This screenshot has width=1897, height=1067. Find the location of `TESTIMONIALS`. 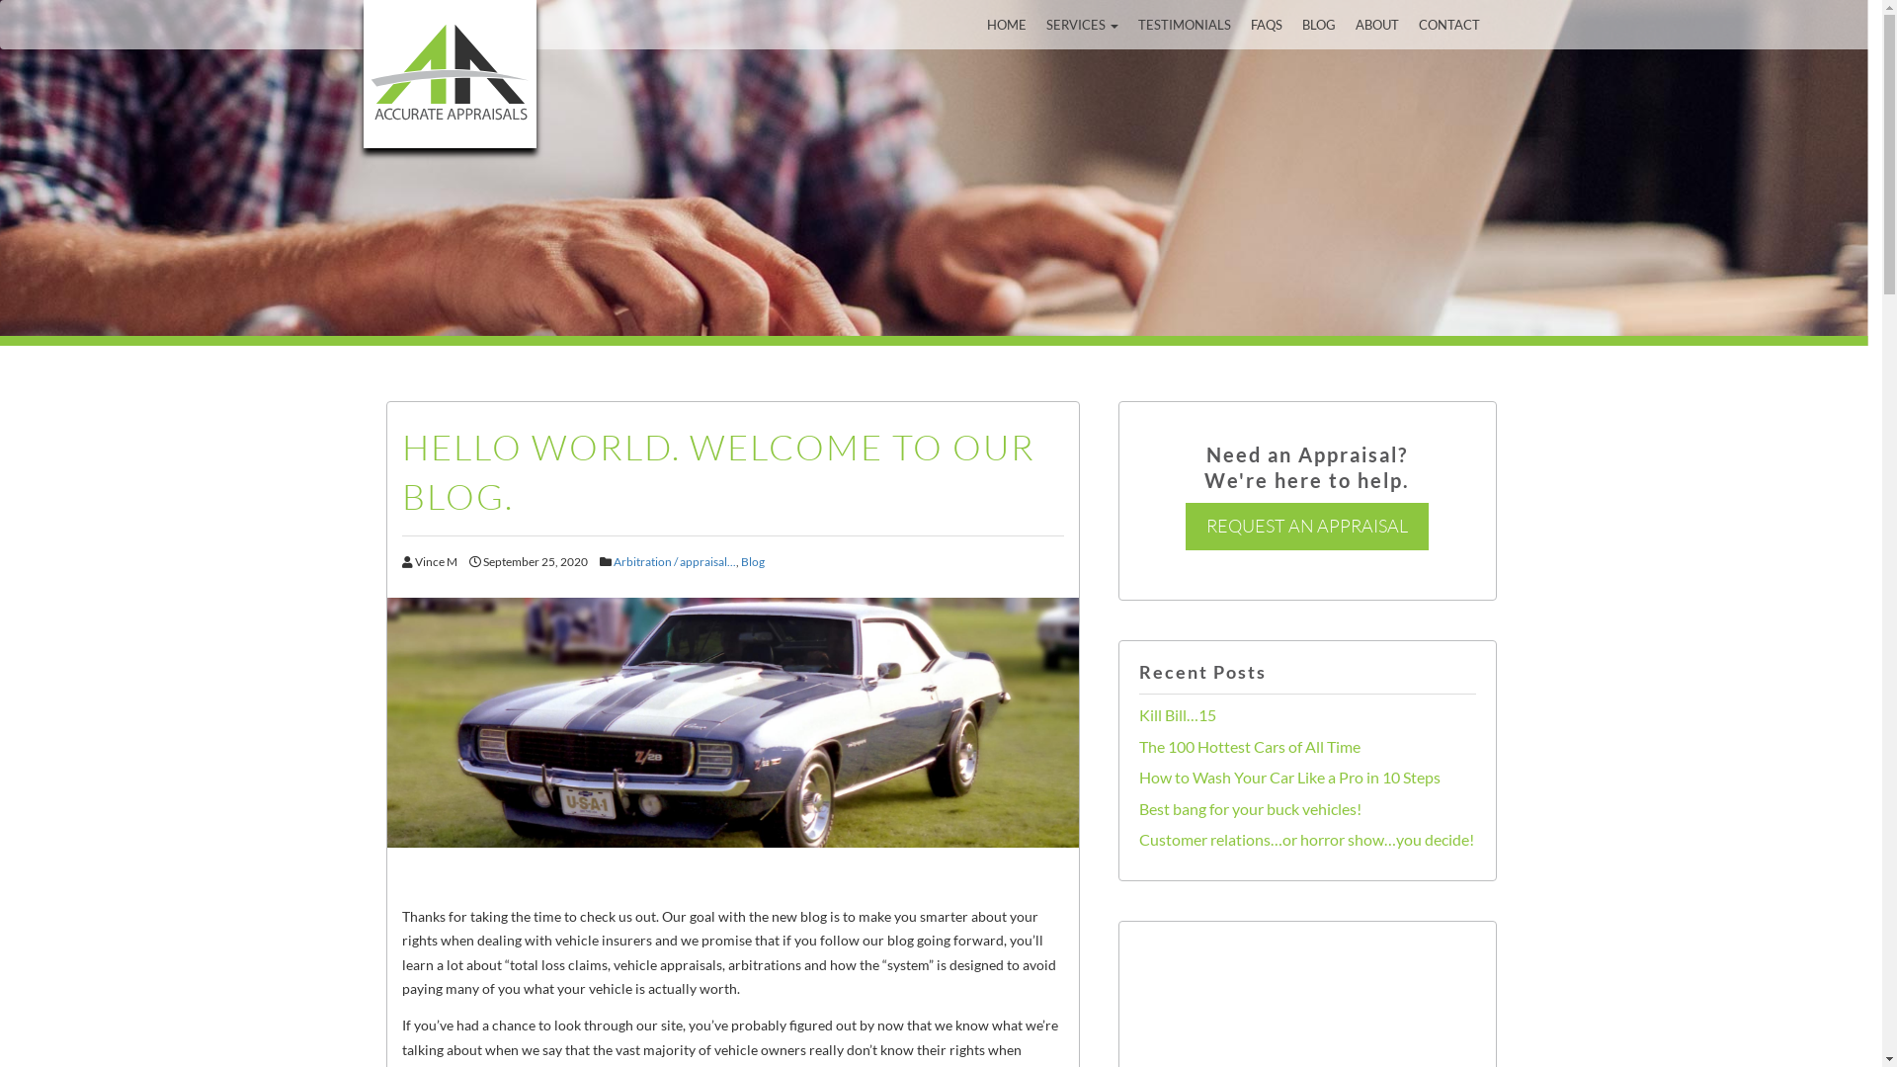

TESTIMONIALS is located at coordinates (1185, 25).